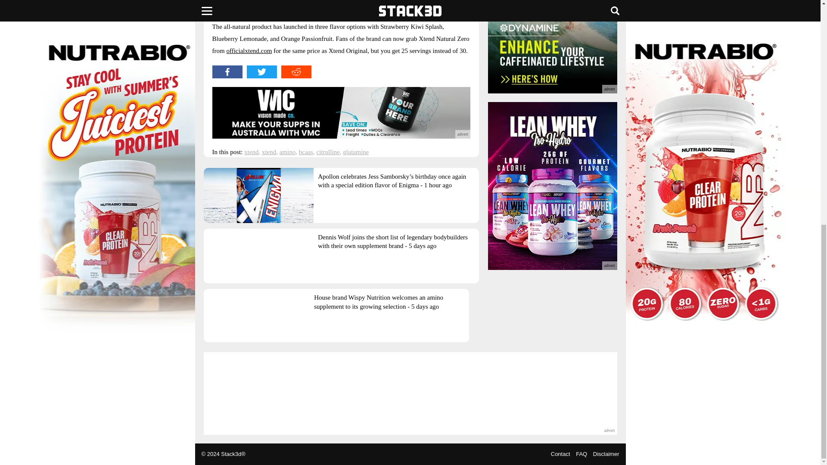 This screenshot has width=827, height=465. Describe the element at coordinates (251, 152) in the screenshot. I see `xtend` at that location.